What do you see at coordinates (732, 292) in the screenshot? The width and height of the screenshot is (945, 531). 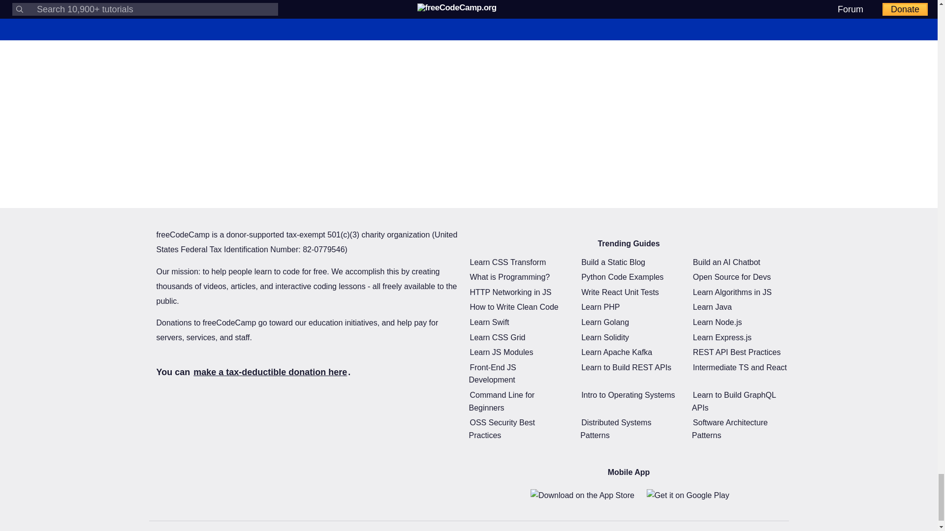 I see `Learn Algorithms in JS` at bounding box center [732, 292].